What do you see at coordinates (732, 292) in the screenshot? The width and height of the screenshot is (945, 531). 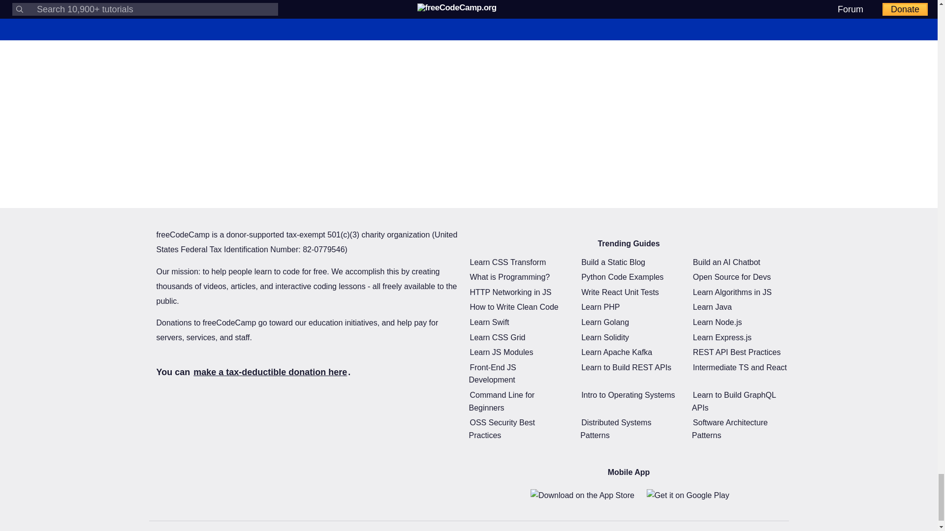 I see `Learn Algorithms in JS` at bounding box center [732, 292].